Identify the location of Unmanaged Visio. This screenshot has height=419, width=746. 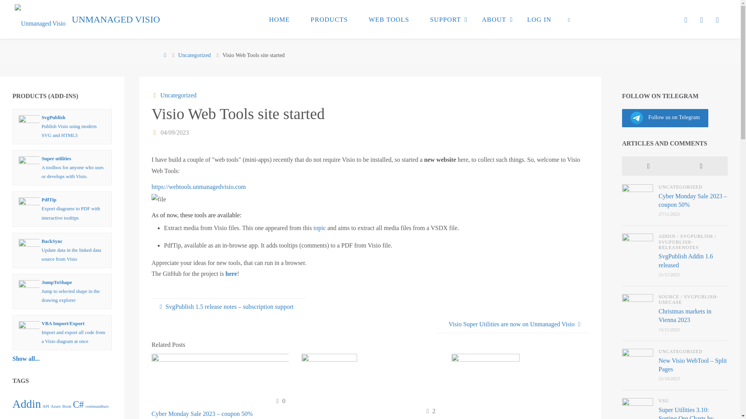
(40, 19).